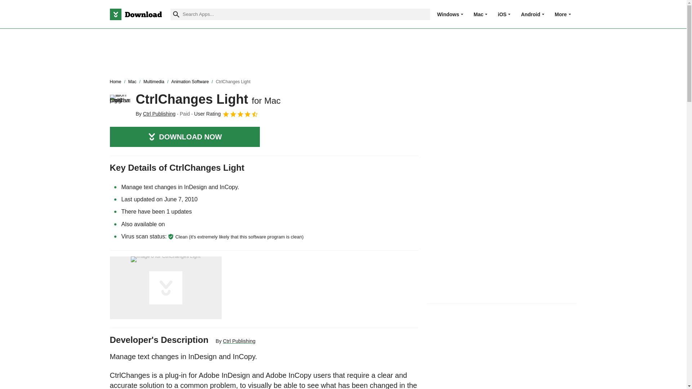 The width and height of the screenshot is (692, 389). Describe the element at coordinates (120, 104) in the screenshot. I see `CtrlChanges Light for Mac` at that location.